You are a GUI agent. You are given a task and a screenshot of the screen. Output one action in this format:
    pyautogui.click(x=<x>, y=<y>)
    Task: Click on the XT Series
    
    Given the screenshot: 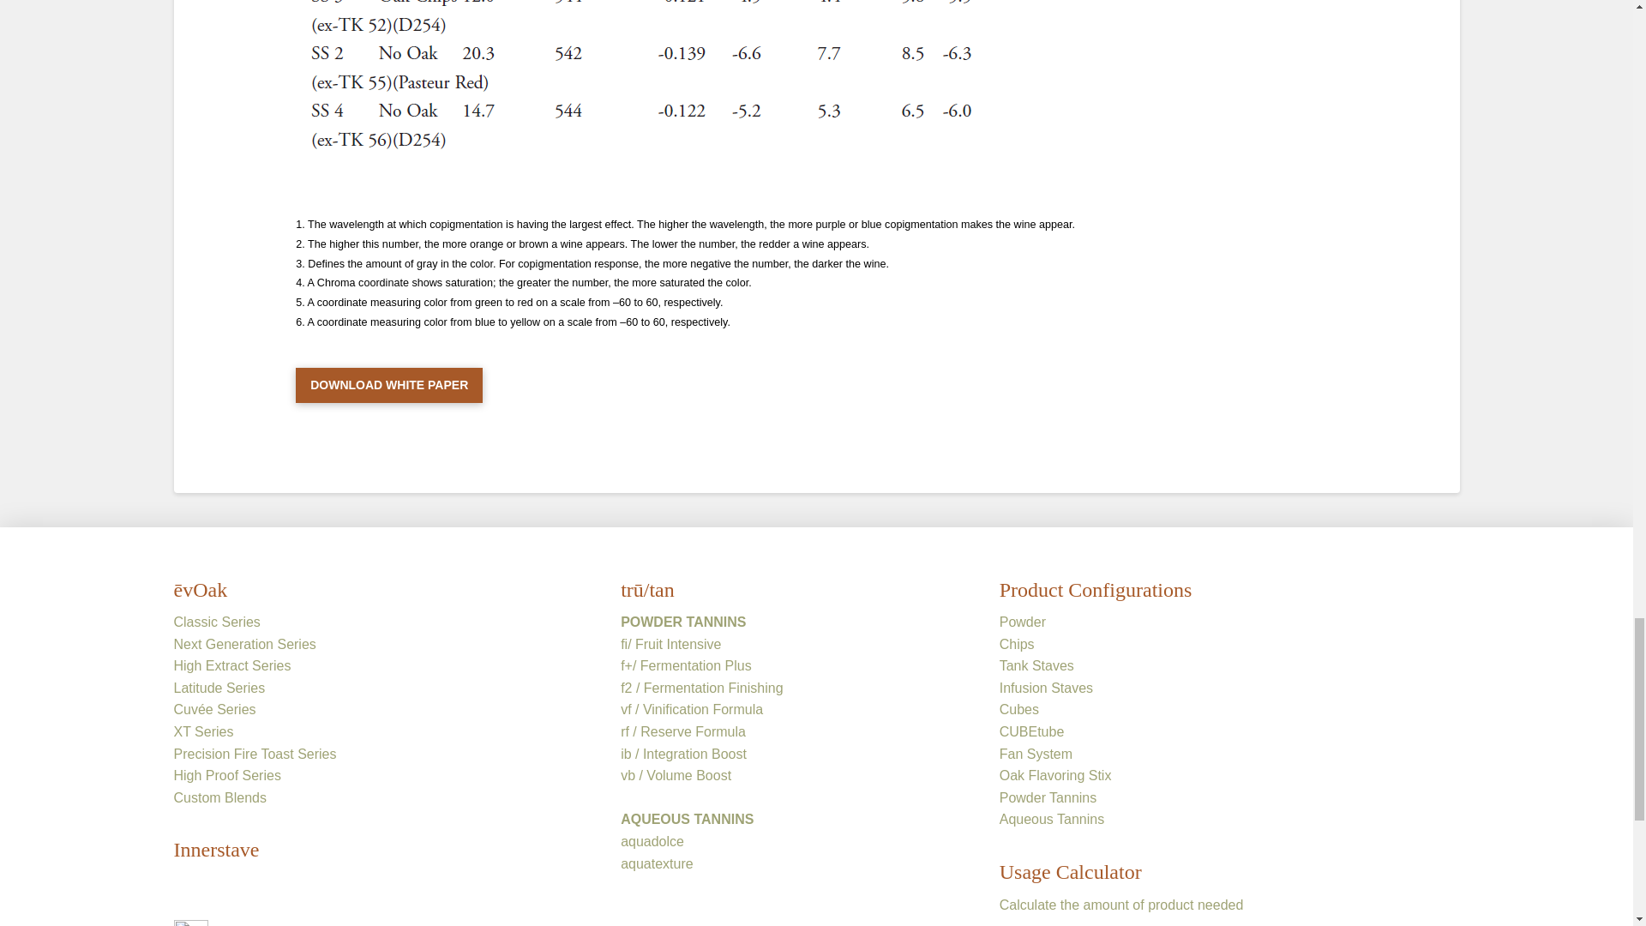 What is the action you would take?
    pyautogui.click(x=202, y=731)
    